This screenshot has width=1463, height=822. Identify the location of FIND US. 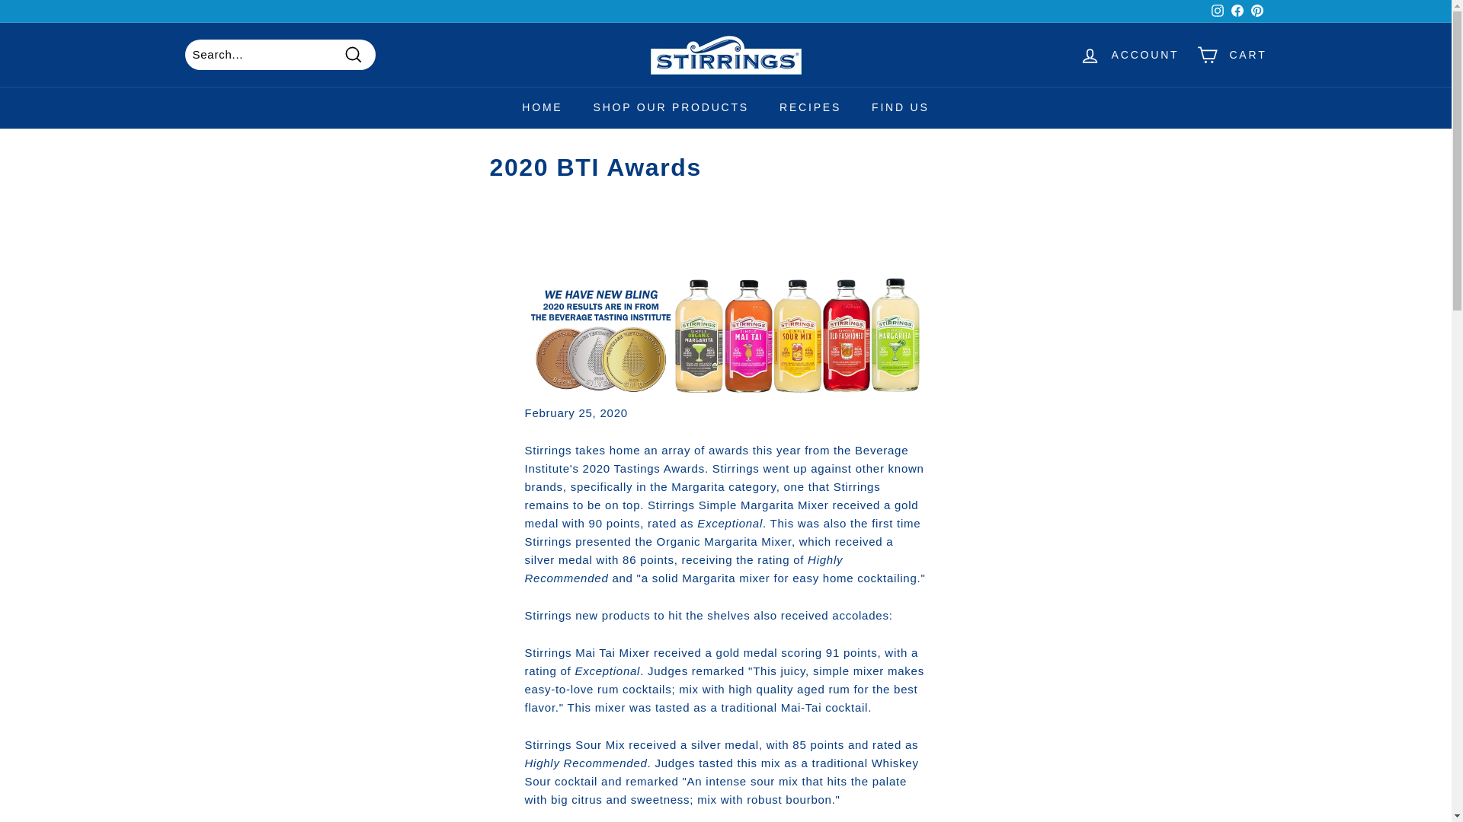
(901, 107).